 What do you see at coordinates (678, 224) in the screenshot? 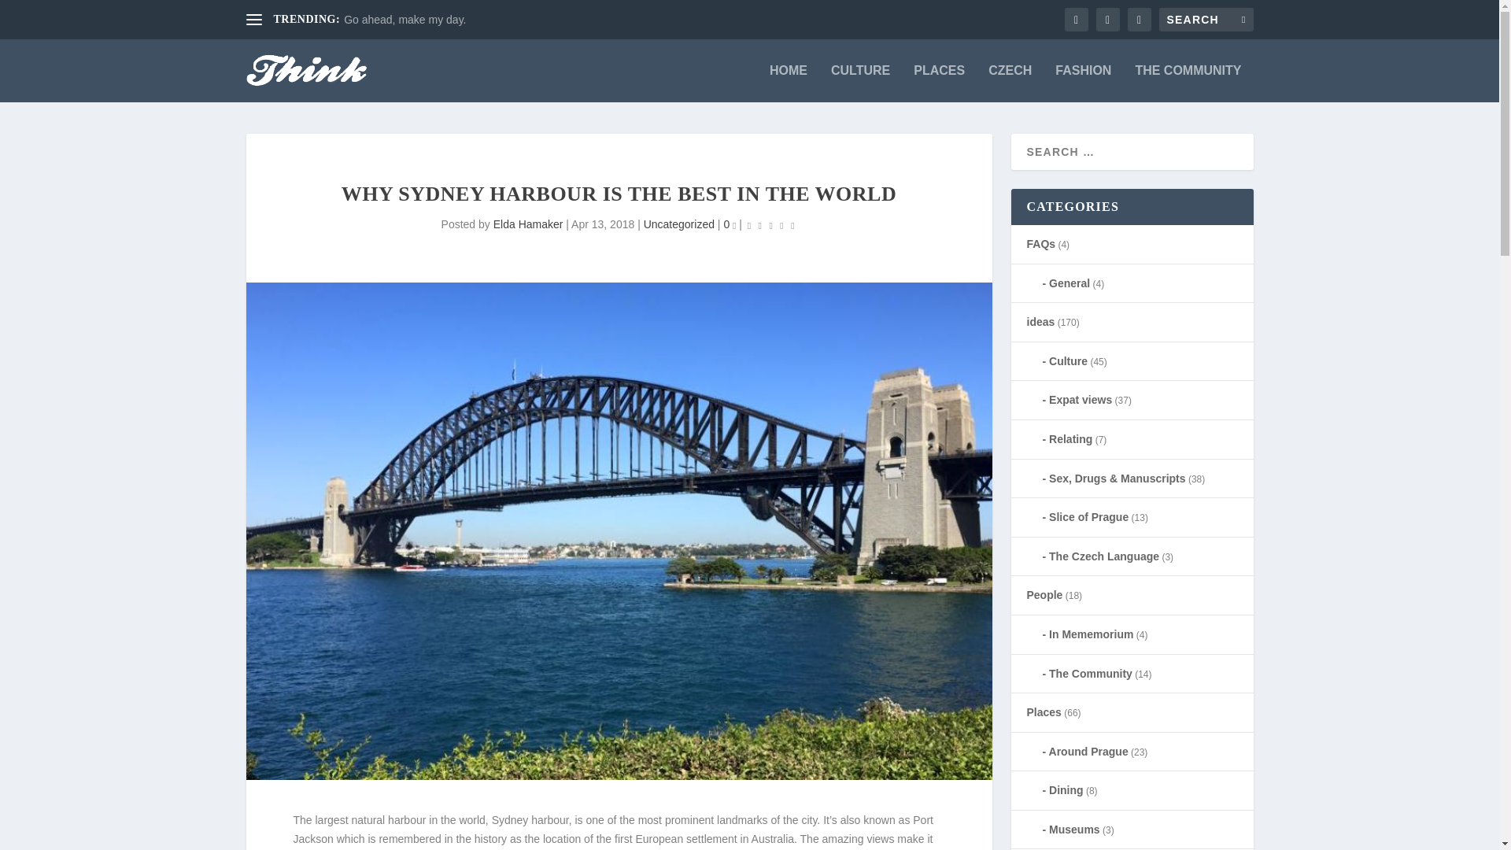
I see `Uncategorized` at bounding box center [678, 224].